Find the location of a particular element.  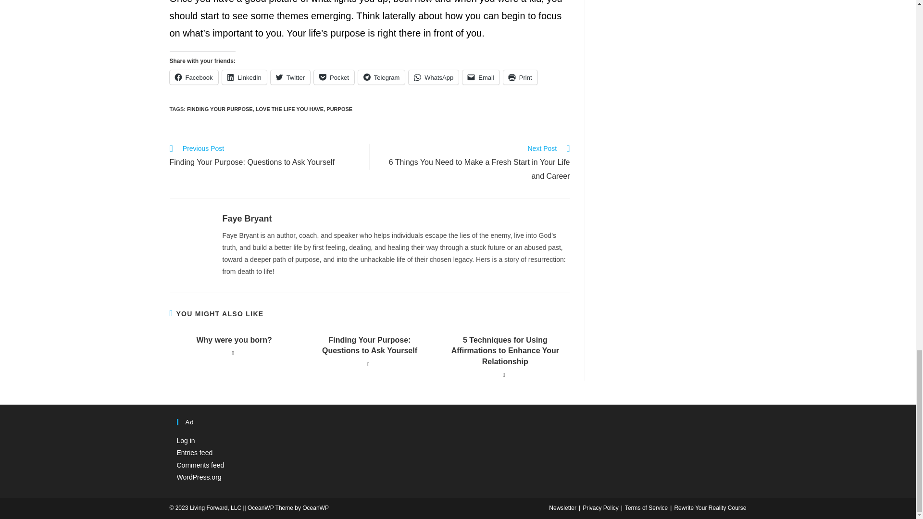

Click to share on Twitter is located at coordinates (290, 77).